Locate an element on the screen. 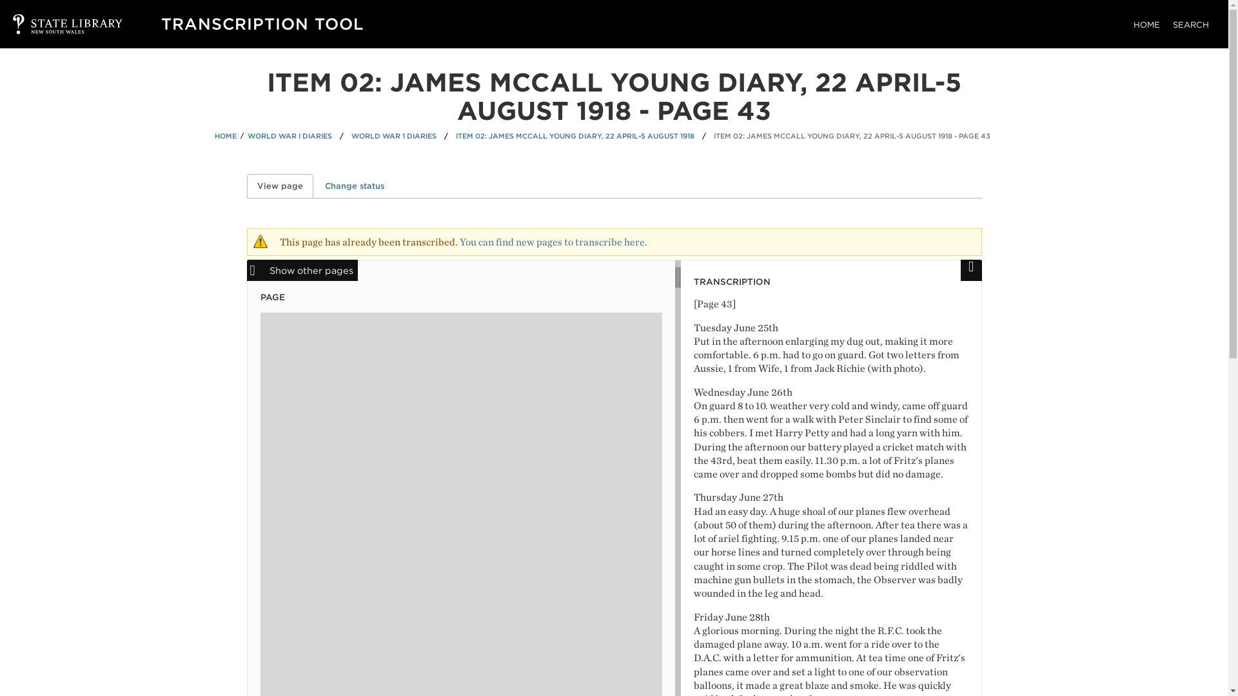  HOME is located at coordinates (1146, 24).